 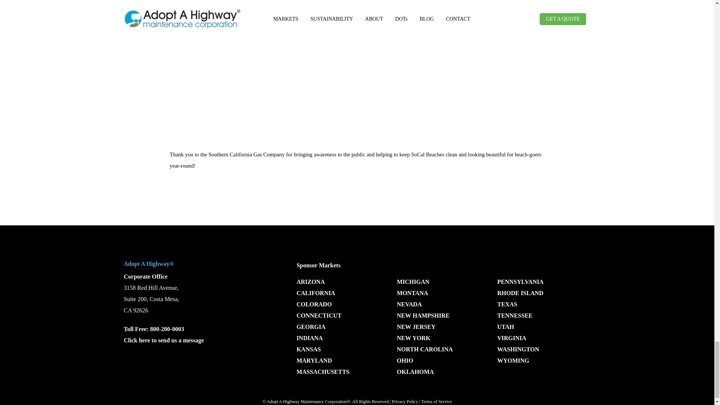 What do you see at coordinates (152, 364) in the screenshot?
I see `facebook` at bounding box center [152, 364].